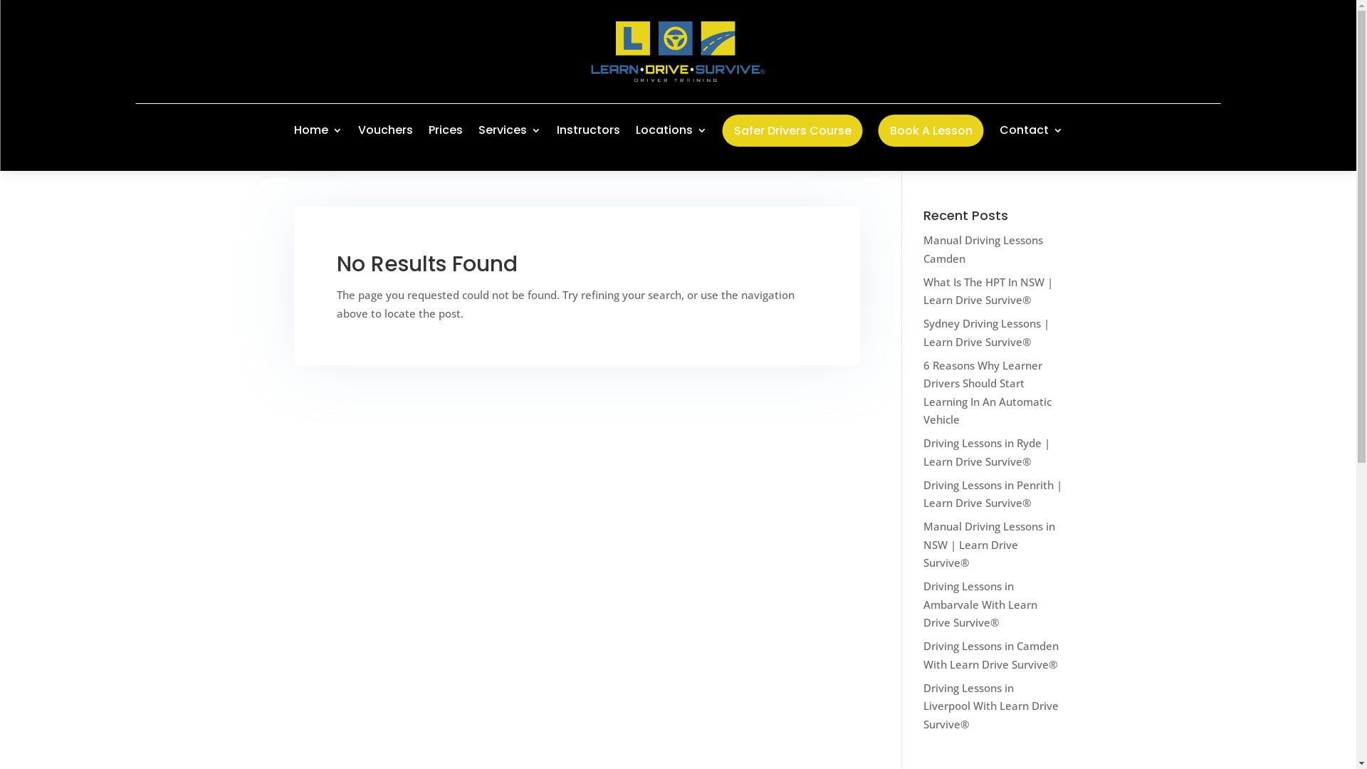 The width and height of the screenshot is (1367, 769). I want to click on Prices, so click(446, 130).